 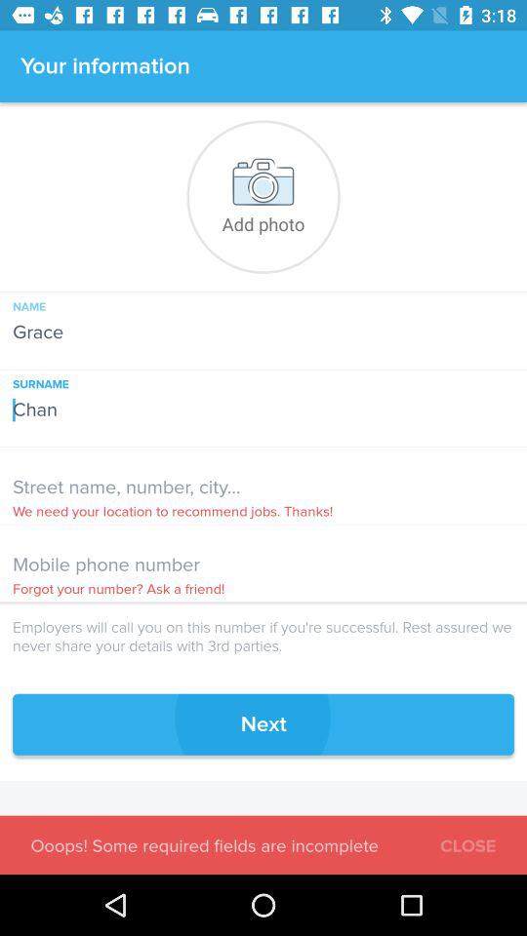 I want to click on select the item at the bottom right corner, so click(x=468, y=842).